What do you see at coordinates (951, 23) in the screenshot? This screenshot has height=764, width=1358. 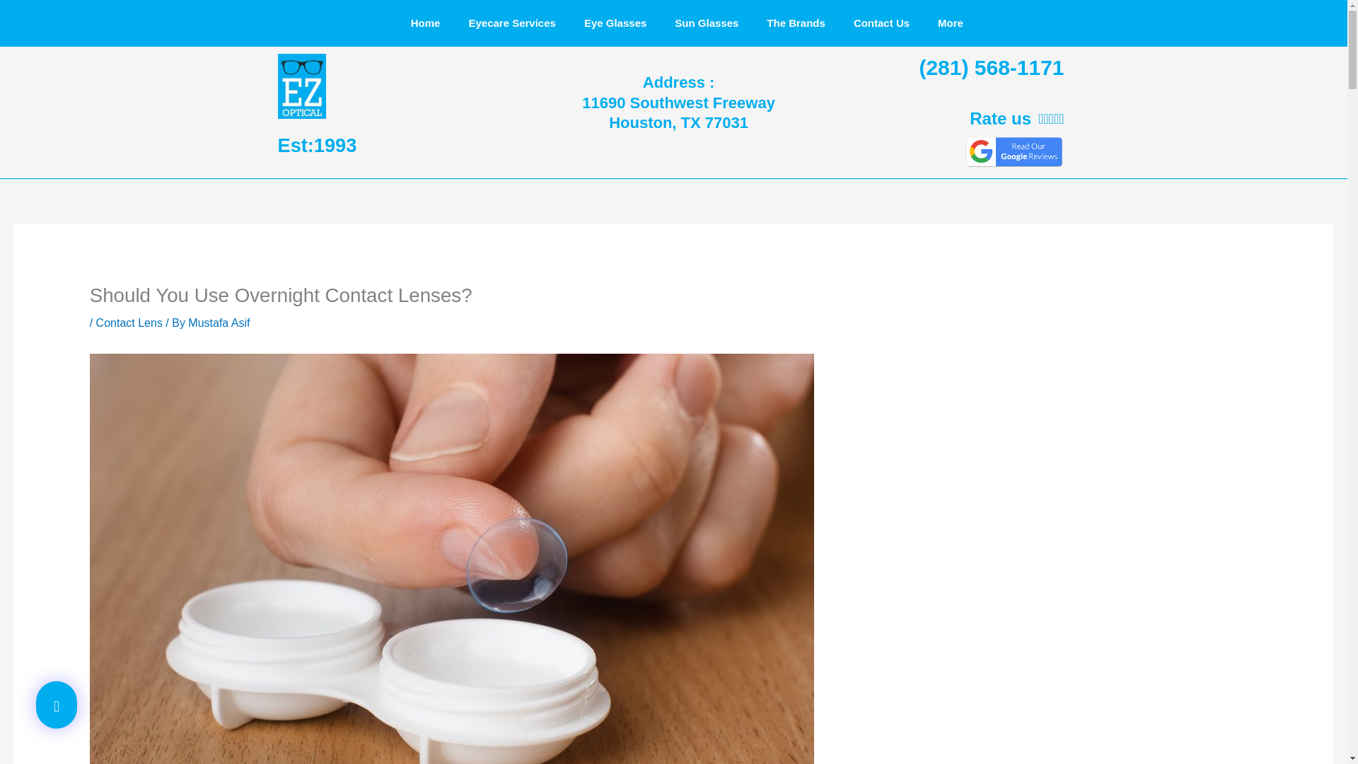 I see `More` at bounding box center [951, 23].